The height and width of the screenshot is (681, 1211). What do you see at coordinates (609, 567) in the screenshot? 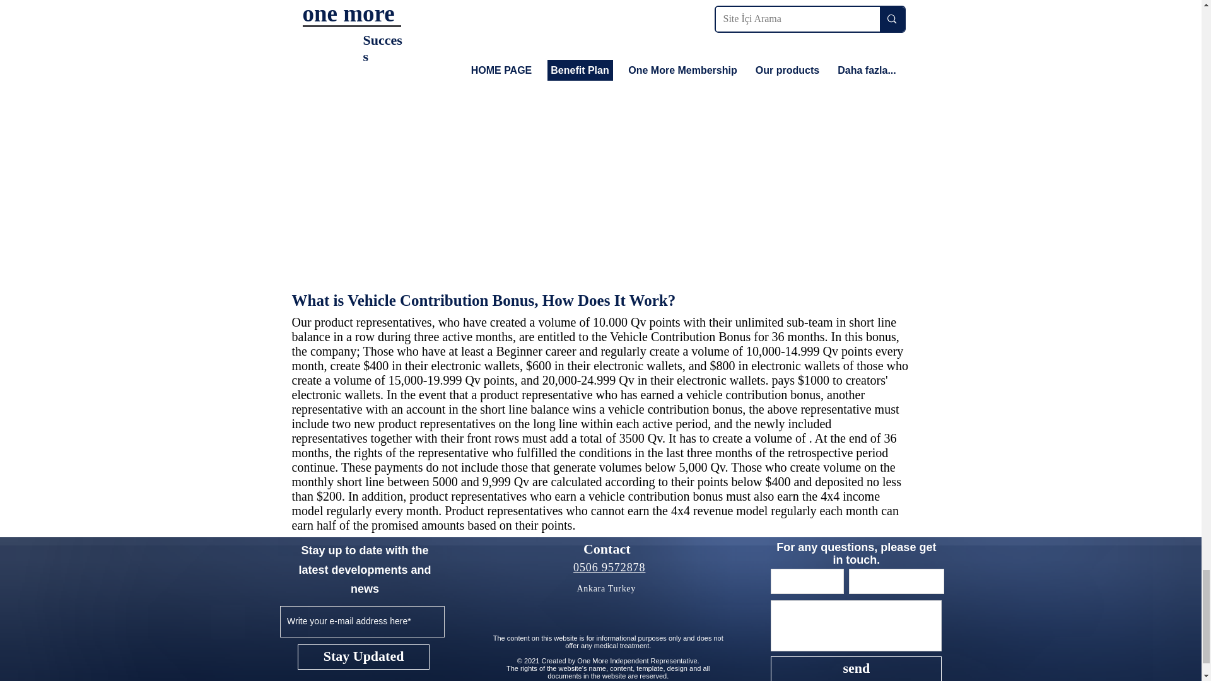
I see `0506 9572878` at bounding box center [609, 567].